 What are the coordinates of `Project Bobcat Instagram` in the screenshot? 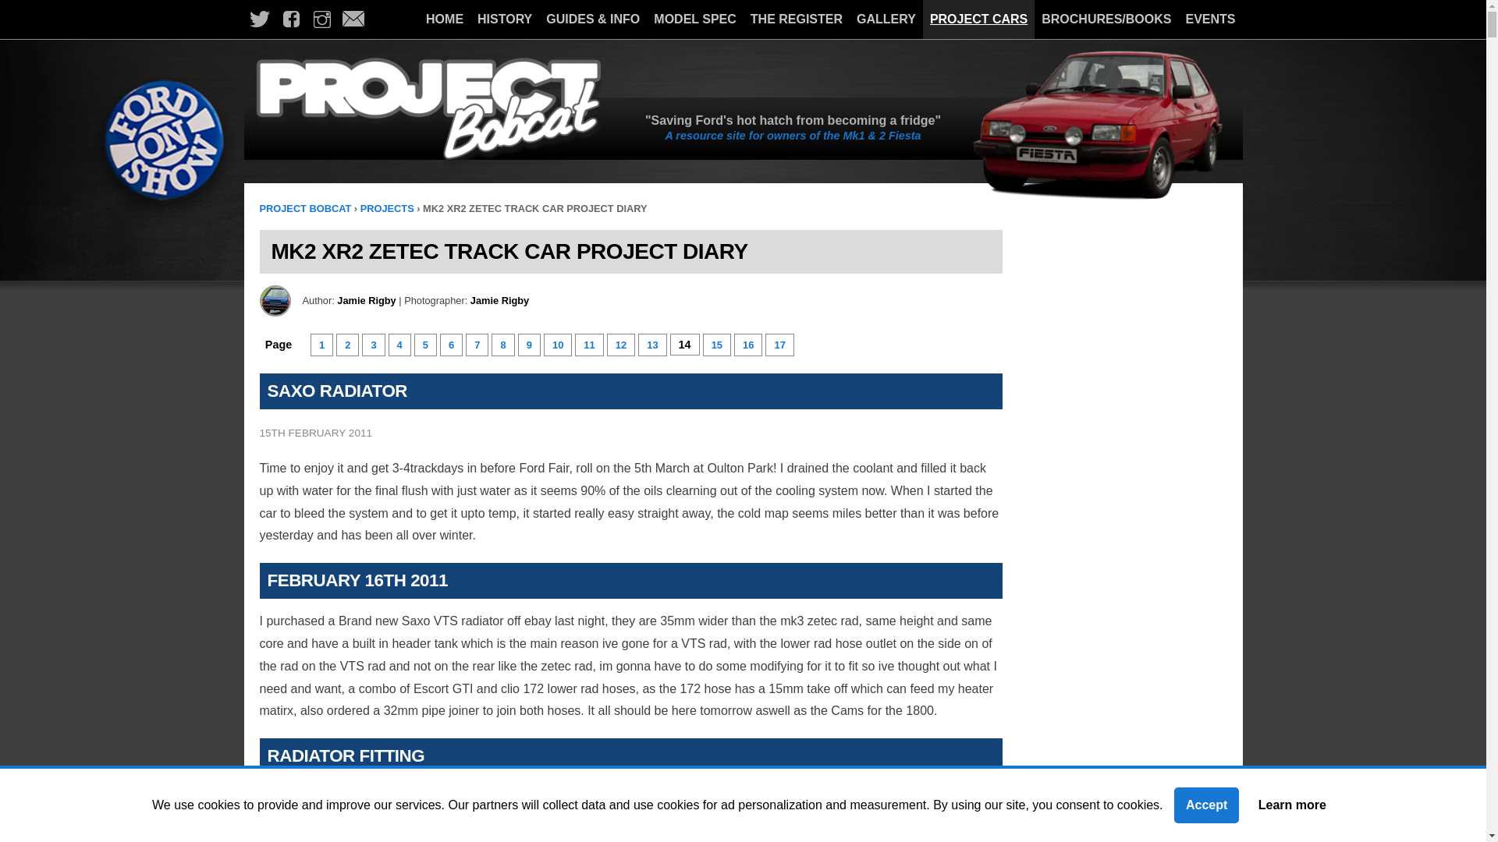 It's located at (321, 19).